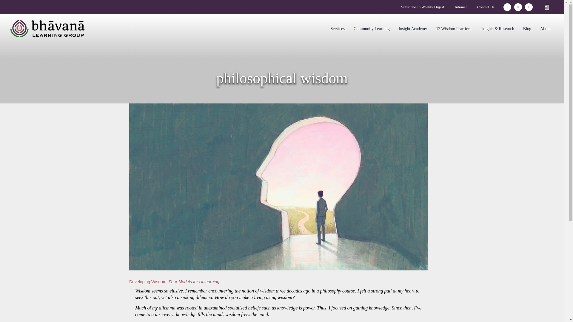 This screenshot has width=573, height=322. I want to click on Subscribe to Weekly Digest, so click(423, 8).